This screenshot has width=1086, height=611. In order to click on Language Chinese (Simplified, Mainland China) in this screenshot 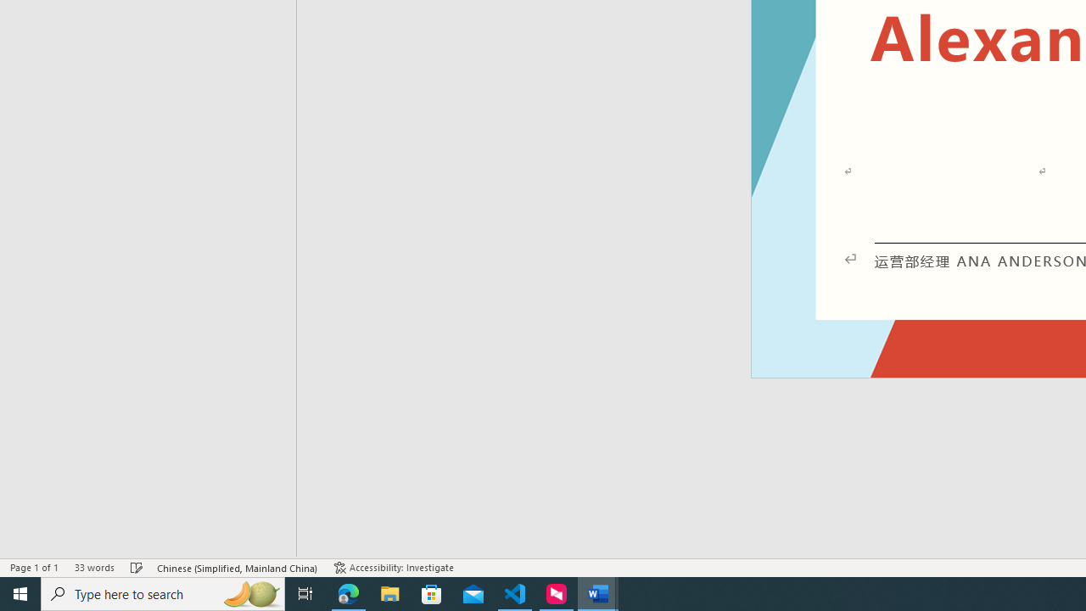, I will do `click(238, 567)`.